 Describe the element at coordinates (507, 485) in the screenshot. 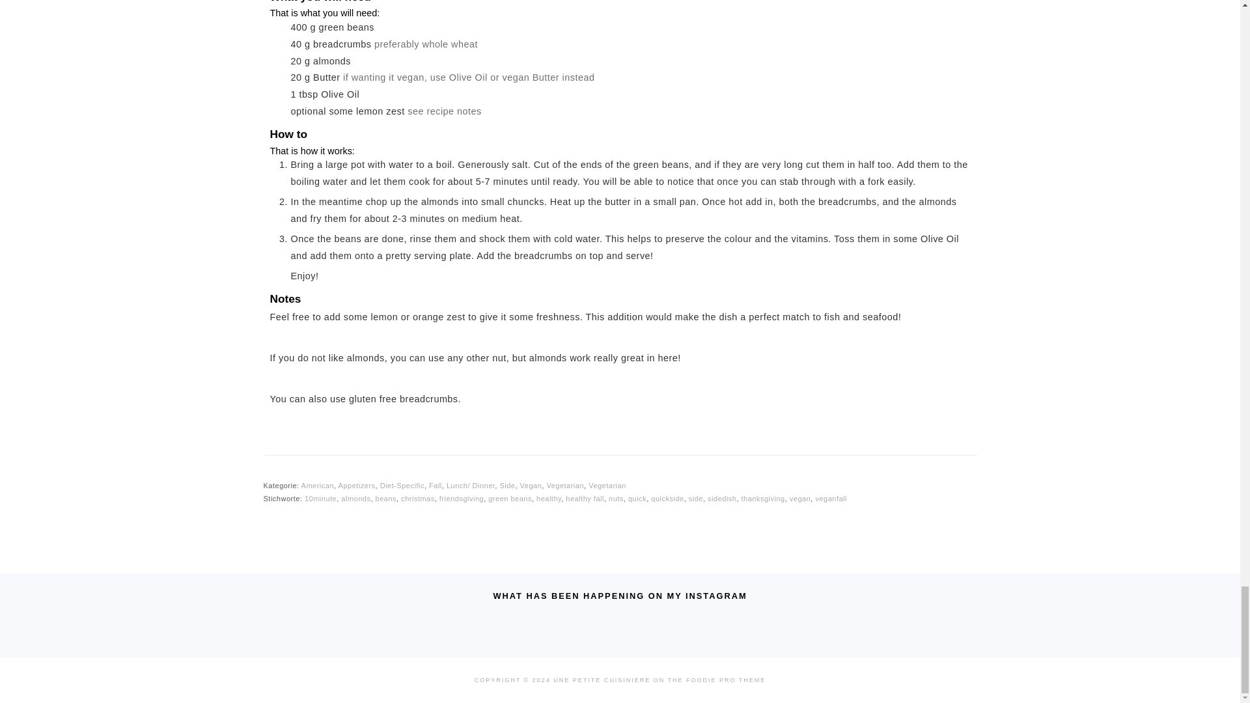

I see `Side` at that location.